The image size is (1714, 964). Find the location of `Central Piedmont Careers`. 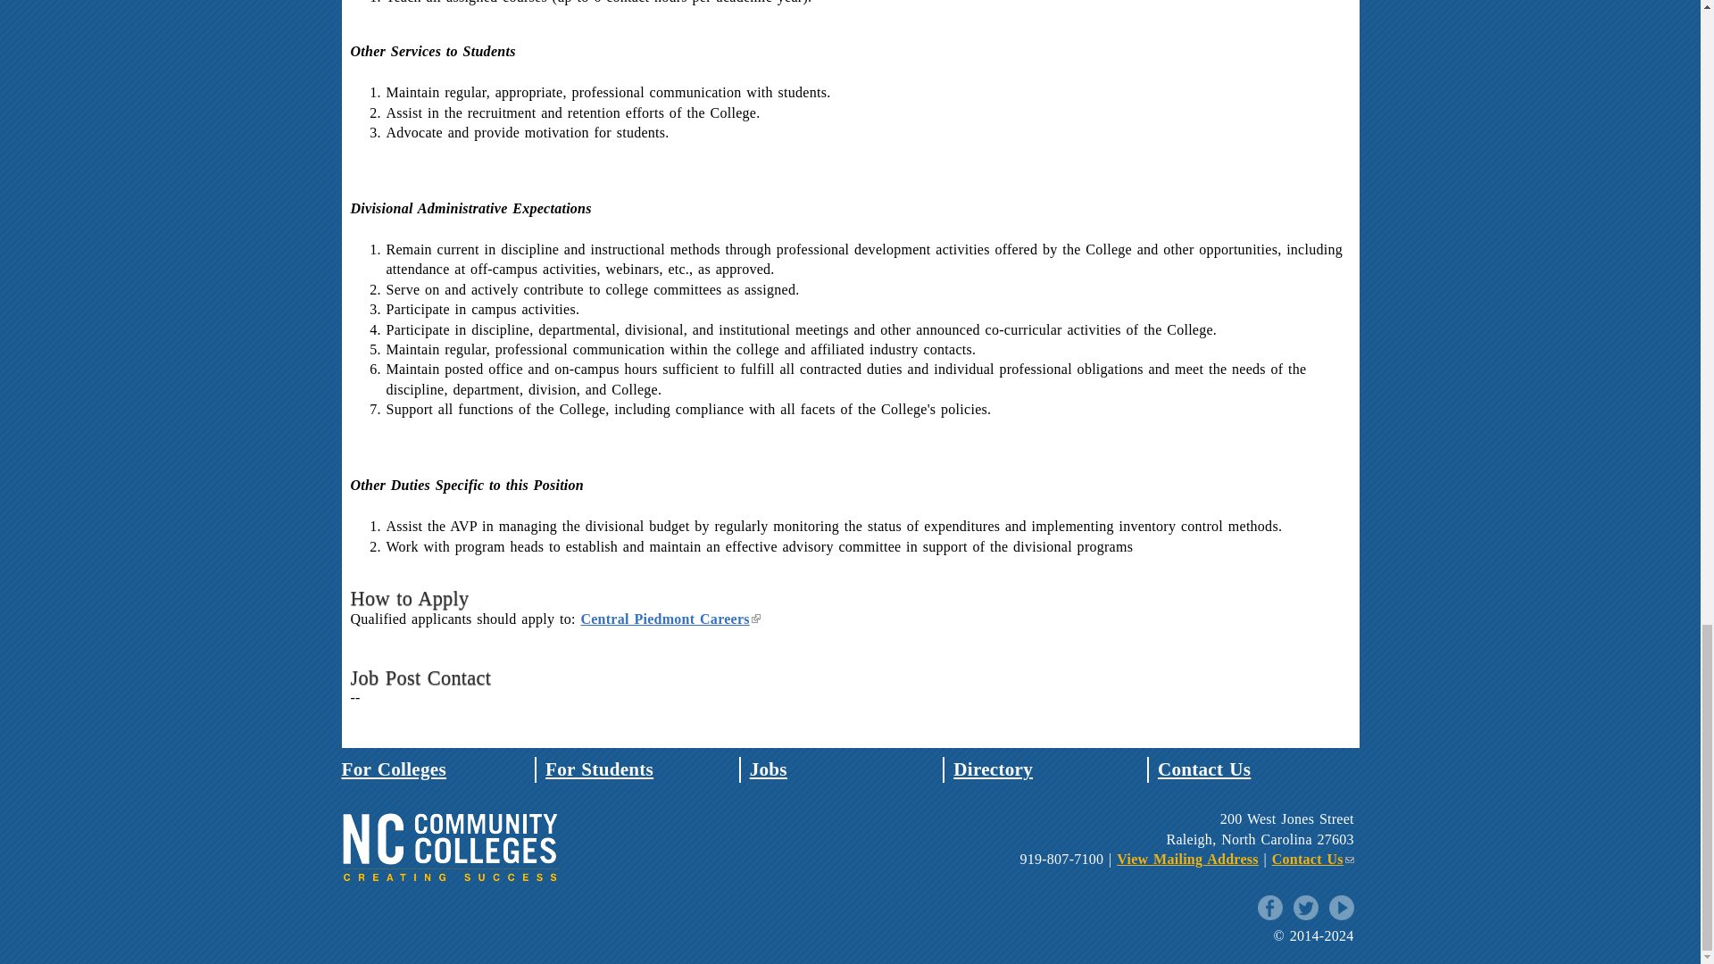

Central Piedmont Careers is located at coordinates (670, 619).